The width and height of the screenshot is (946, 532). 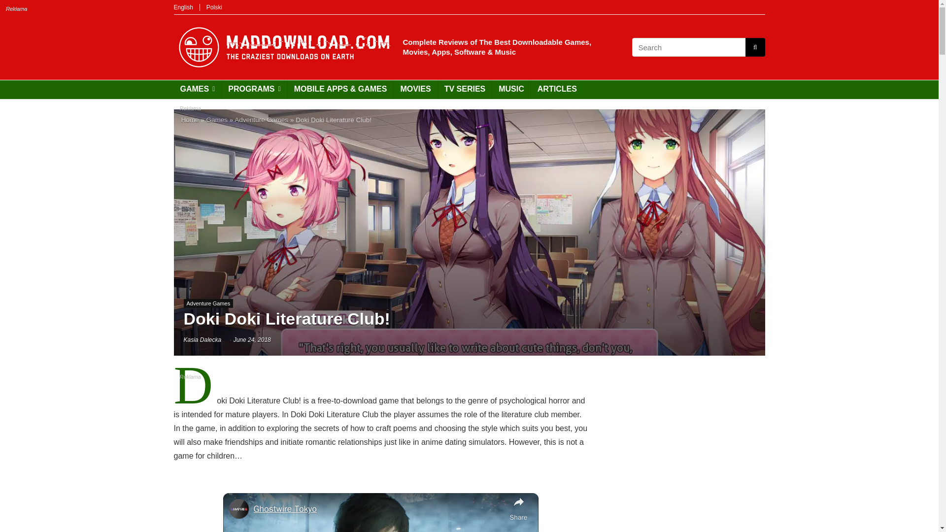 What do you see at coordinates (261, 120) in the screenshot?
I see `Adventure Games` at bounding box center [261, 120].